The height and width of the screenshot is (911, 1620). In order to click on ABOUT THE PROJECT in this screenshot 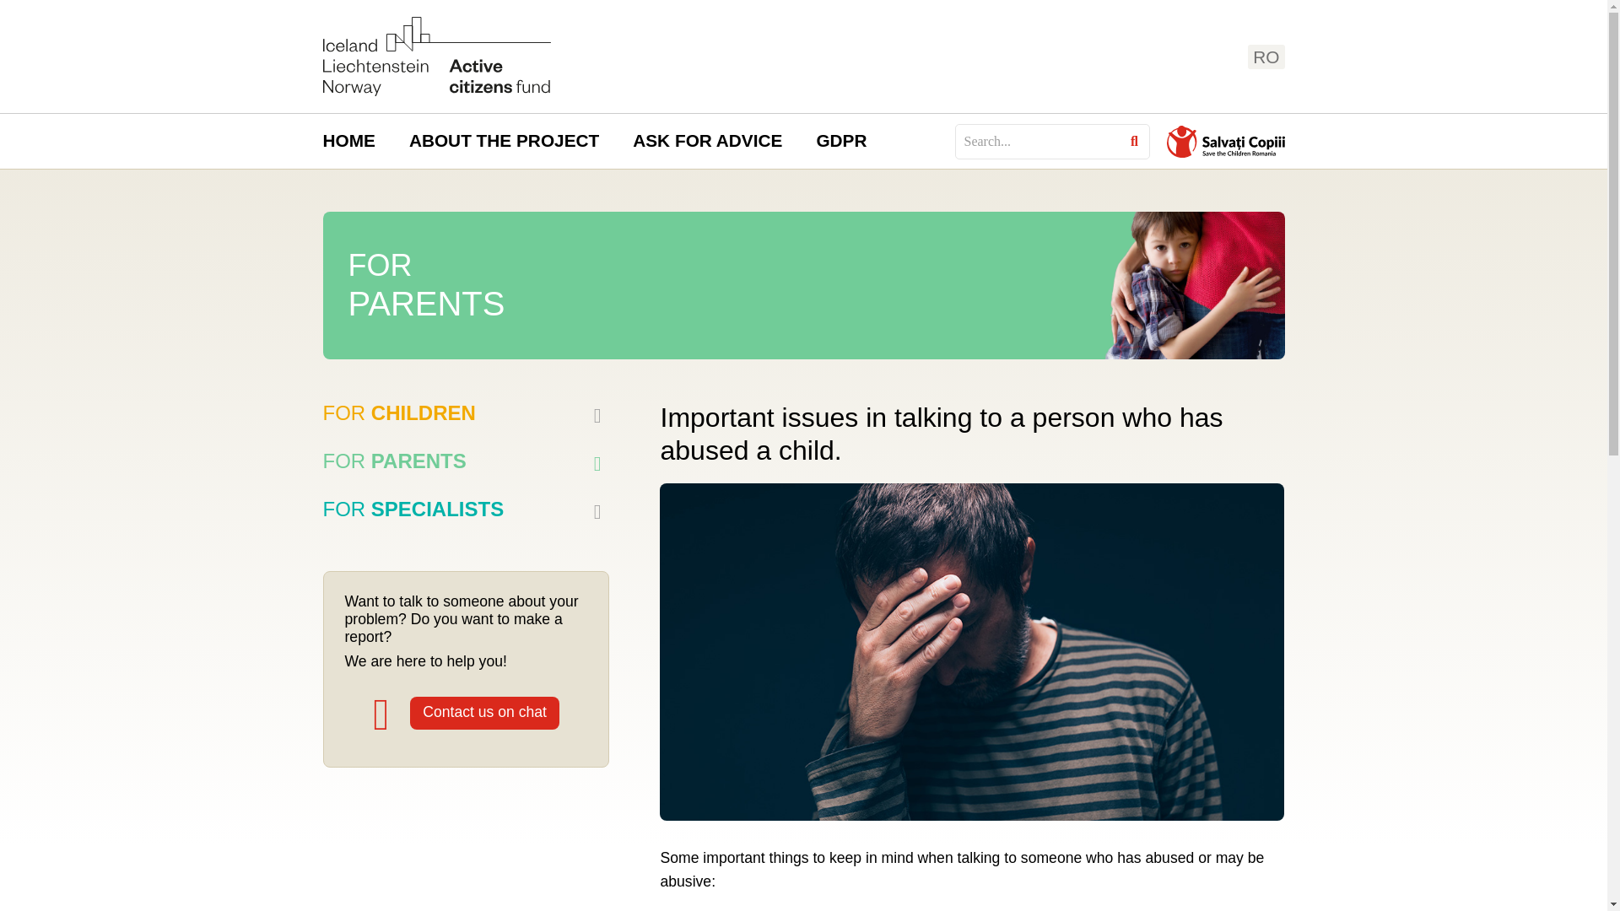, I will do `click(503, 141)`.